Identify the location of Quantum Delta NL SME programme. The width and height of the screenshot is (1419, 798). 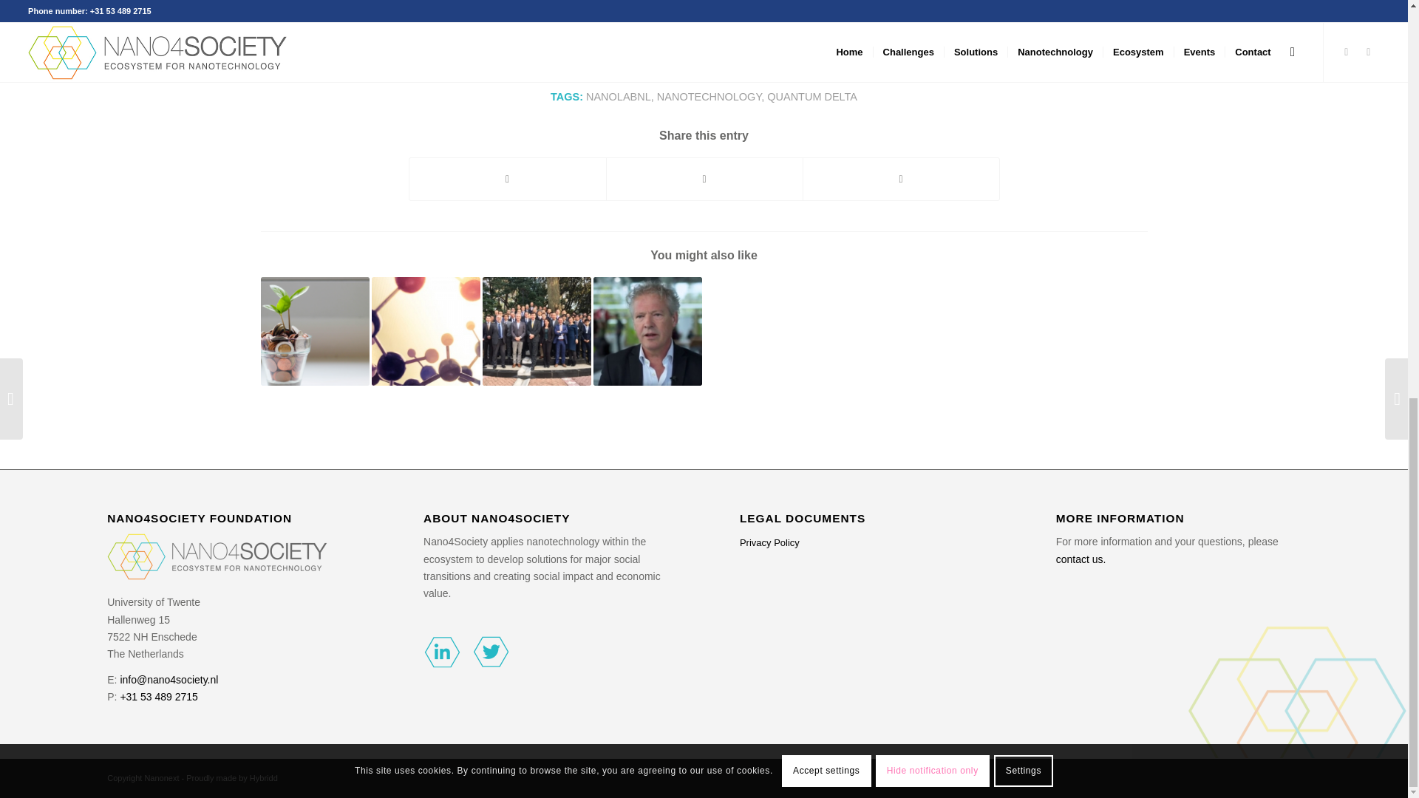
(424, 331).